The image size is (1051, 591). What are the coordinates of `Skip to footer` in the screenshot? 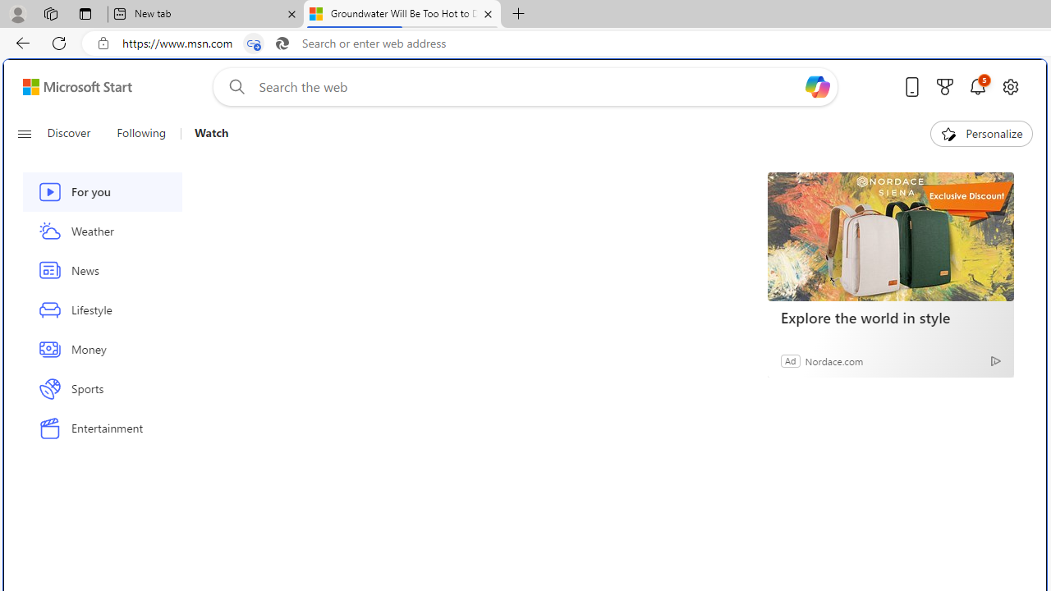 It's located at (67, 87).